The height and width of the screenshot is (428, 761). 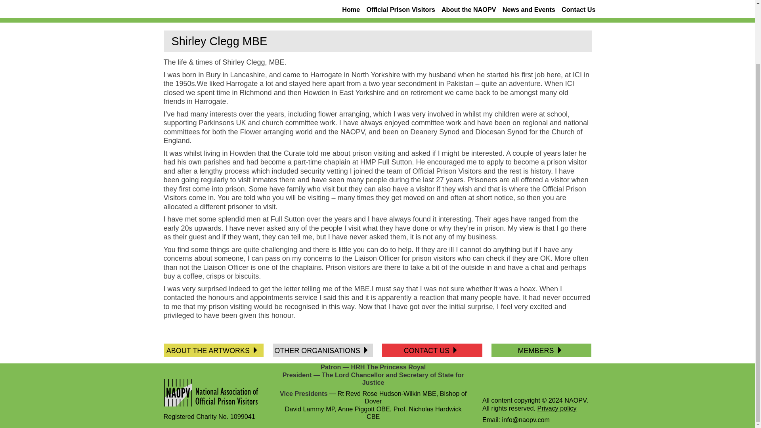 What do you see at coordinates (351, 10) in the screenshot?
I see `Home` at bounding box center [351, 10].